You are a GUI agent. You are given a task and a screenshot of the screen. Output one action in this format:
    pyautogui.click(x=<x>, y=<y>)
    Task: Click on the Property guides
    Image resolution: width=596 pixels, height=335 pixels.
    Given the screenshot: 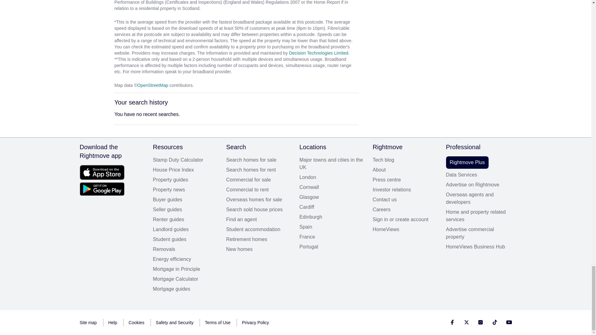 What is the action you would take?
    pyautogui.click(x=186, y=180)
    